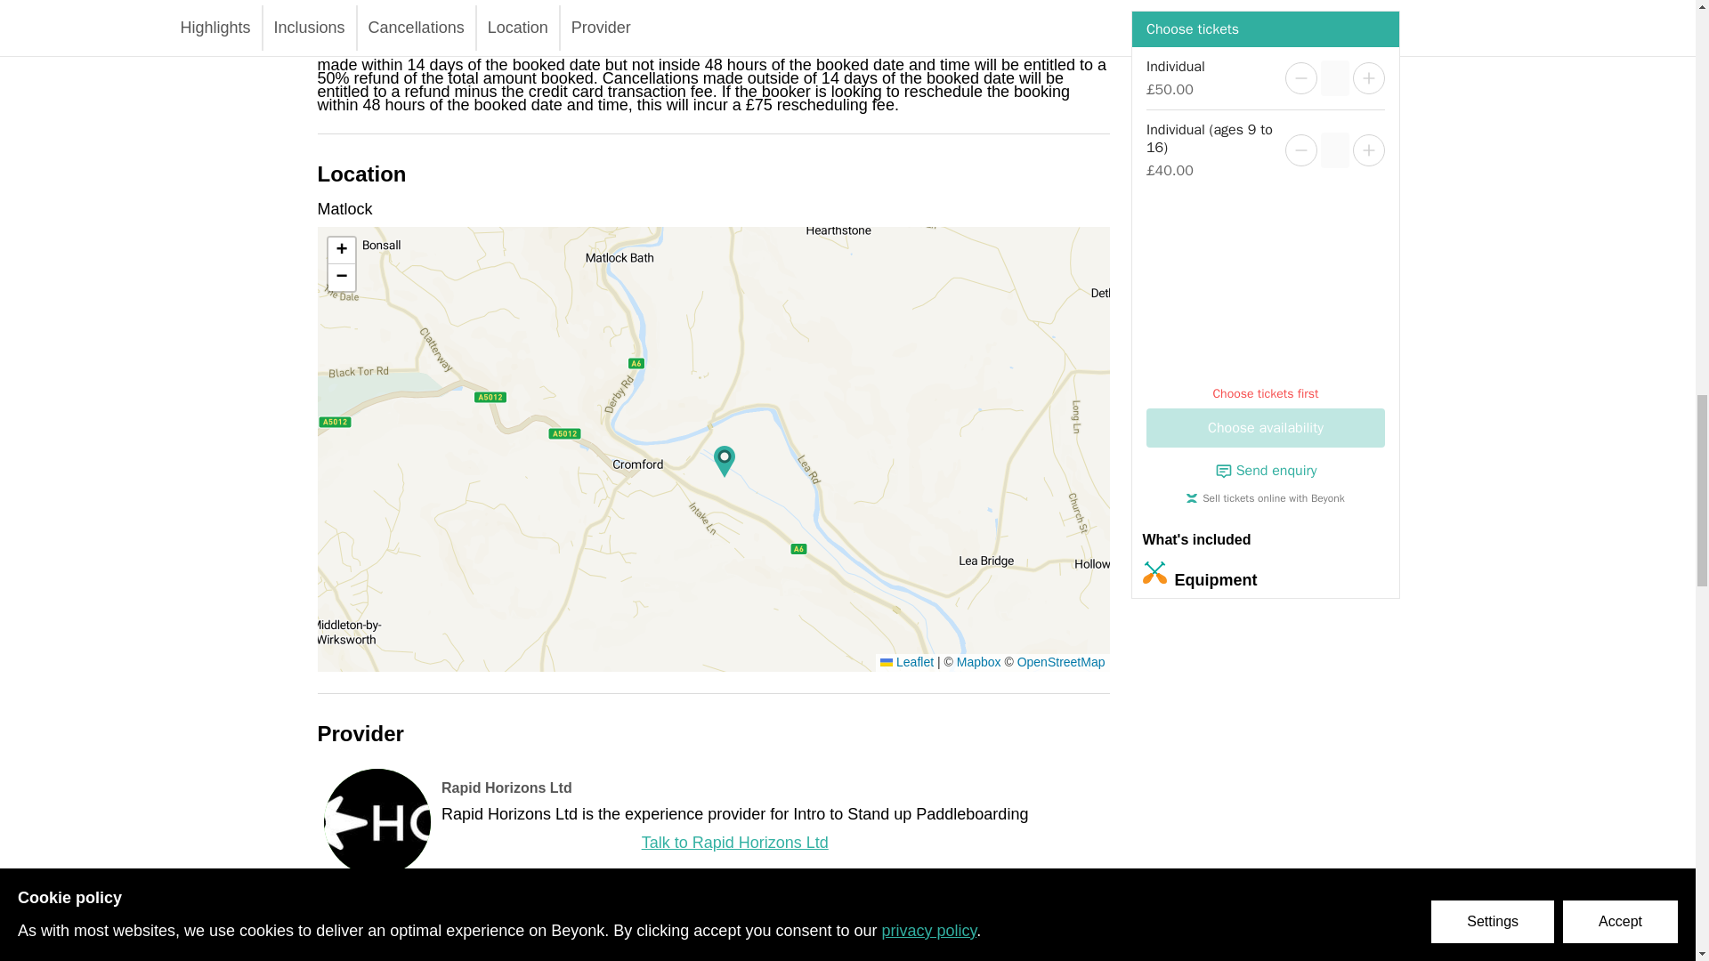 The height and width of the screenshot is (961, 1709). What do you see at coordinates (340, 278) in the screenshot?
I see `Zoom out` at bounding box center [340, 278].